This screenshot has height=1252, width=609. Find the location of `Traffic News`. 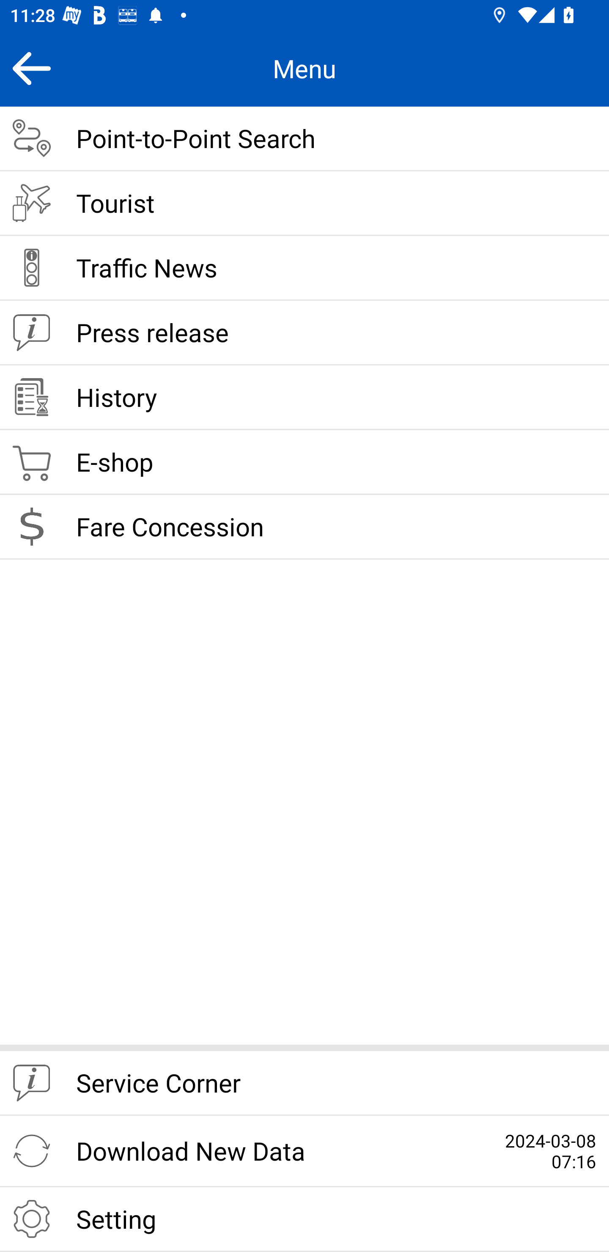

Traffic News is located at coordinates (304, 268).